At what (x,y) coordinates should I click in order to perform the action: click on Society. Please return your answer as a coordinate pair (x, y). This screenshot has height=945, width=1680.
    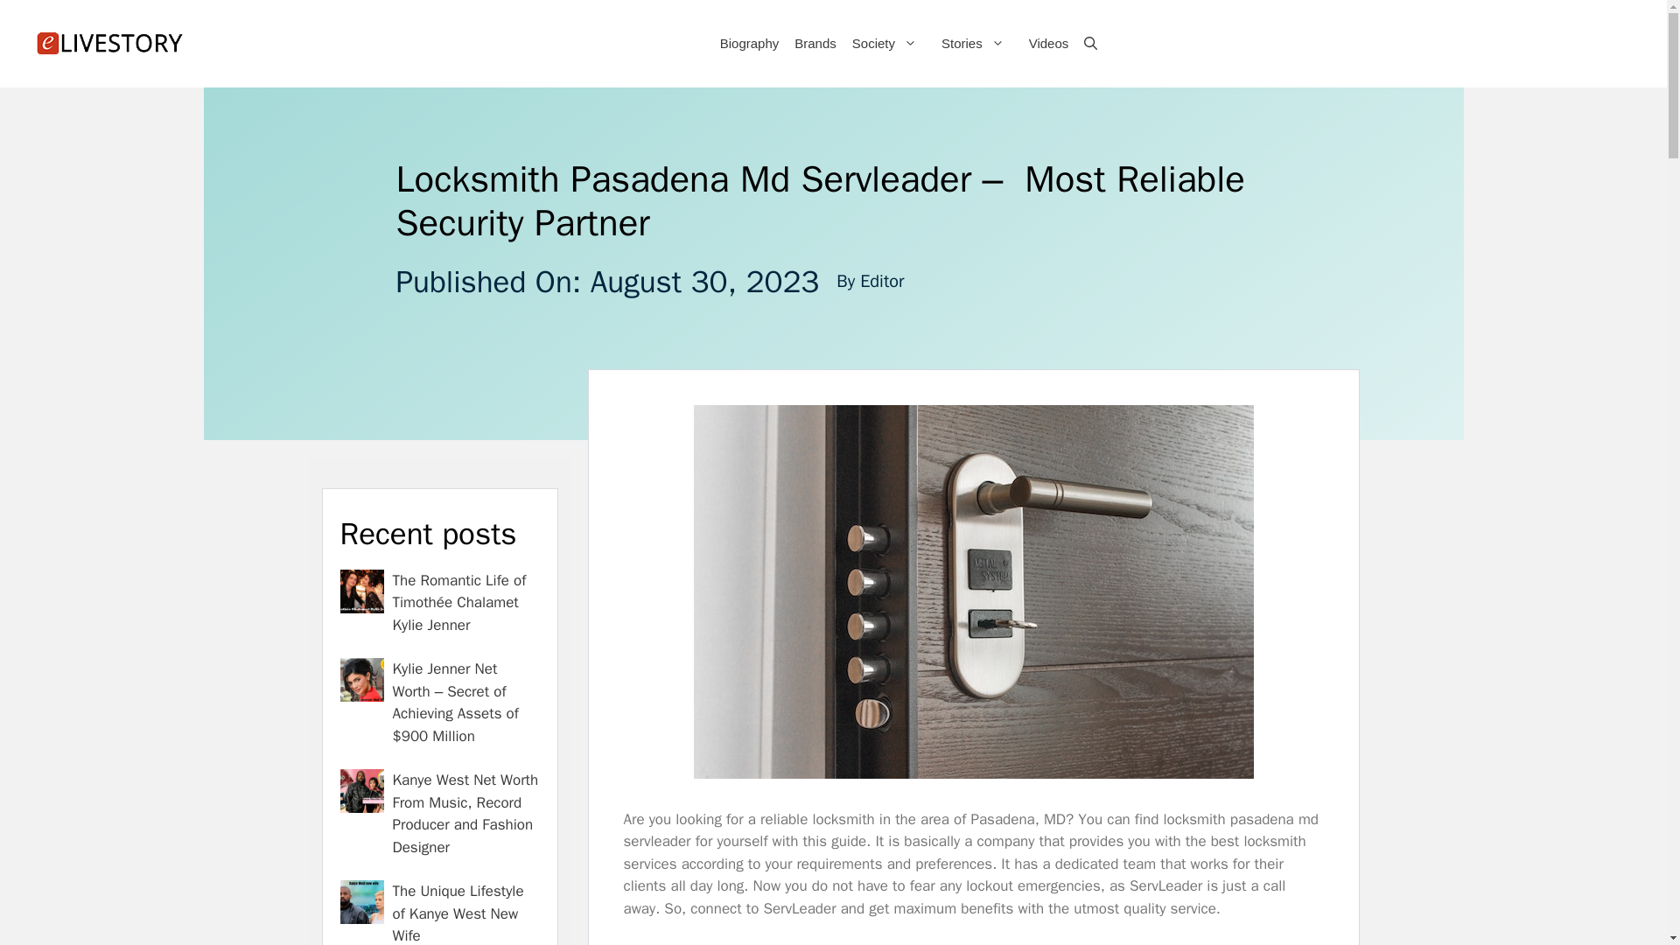
    Looking at the image, I should click on (887, 44).